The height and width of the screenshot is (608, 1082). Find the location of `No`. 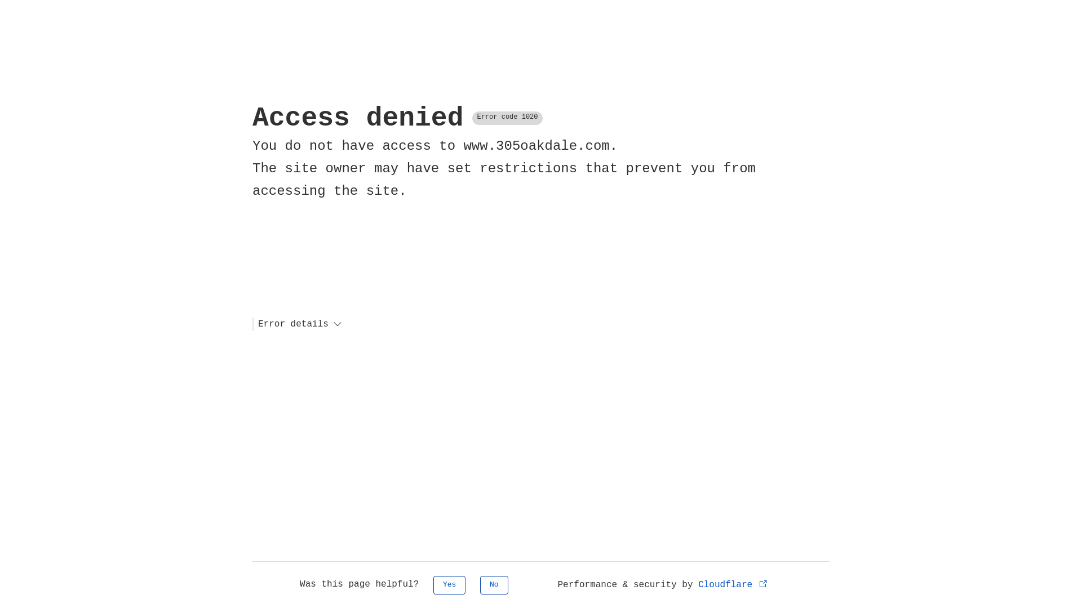

No is located at coordinates (494, 585).